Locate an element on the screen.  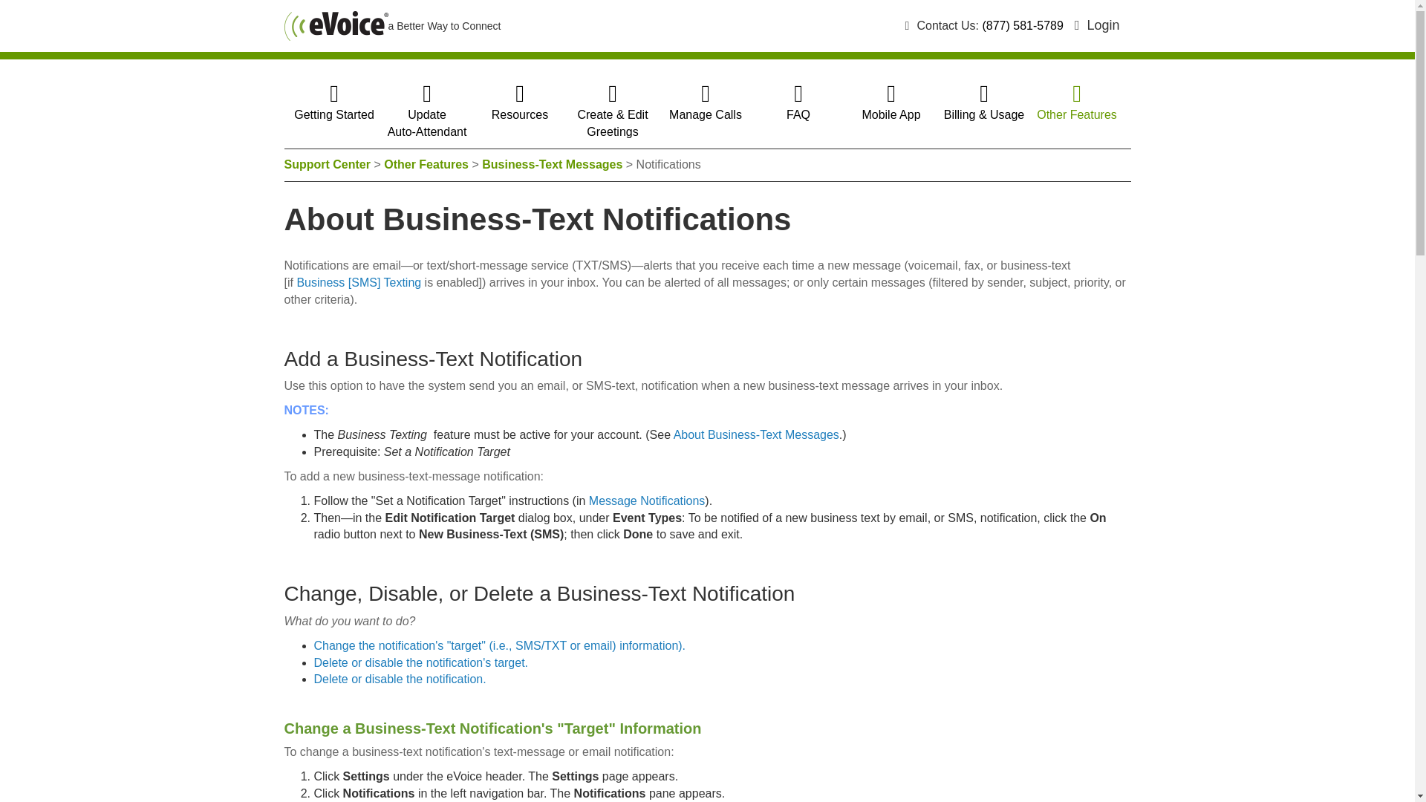
eVoice is located at coordinates (336, 26).